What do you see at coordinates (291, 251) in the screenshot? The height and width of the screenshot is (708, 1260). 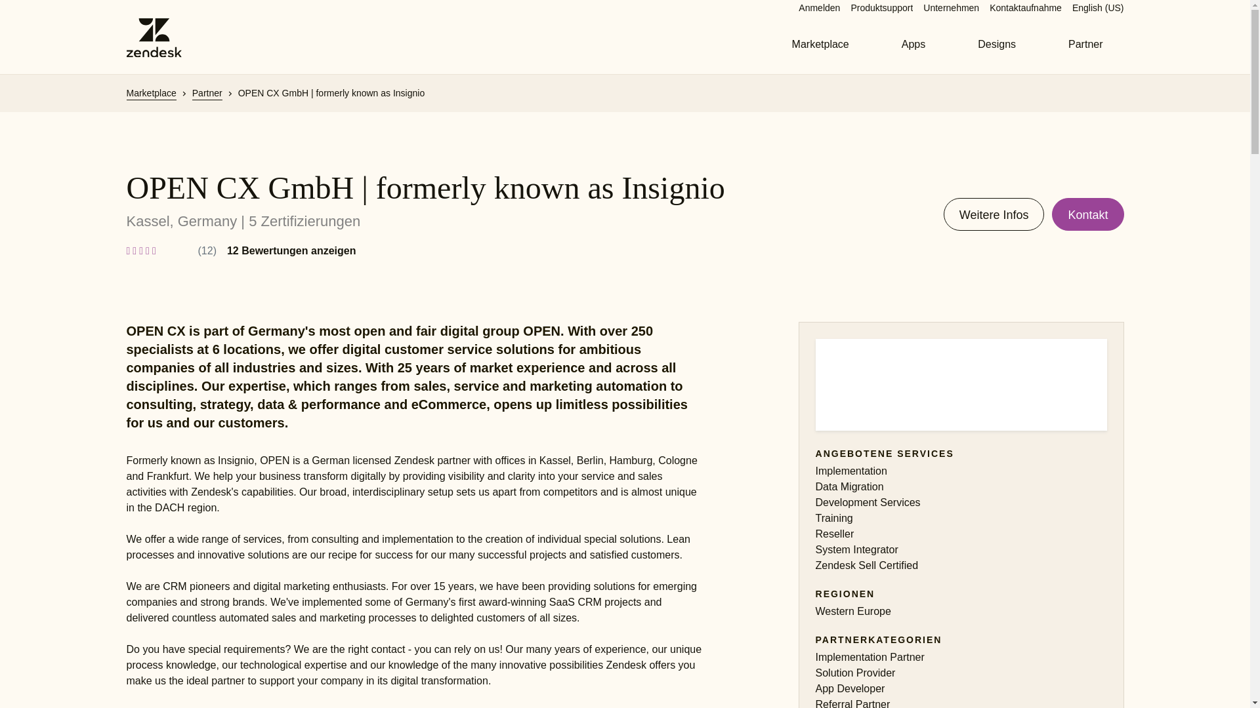 I see `12 Bewertungen anzeigen` at bounding box center [291, 251].